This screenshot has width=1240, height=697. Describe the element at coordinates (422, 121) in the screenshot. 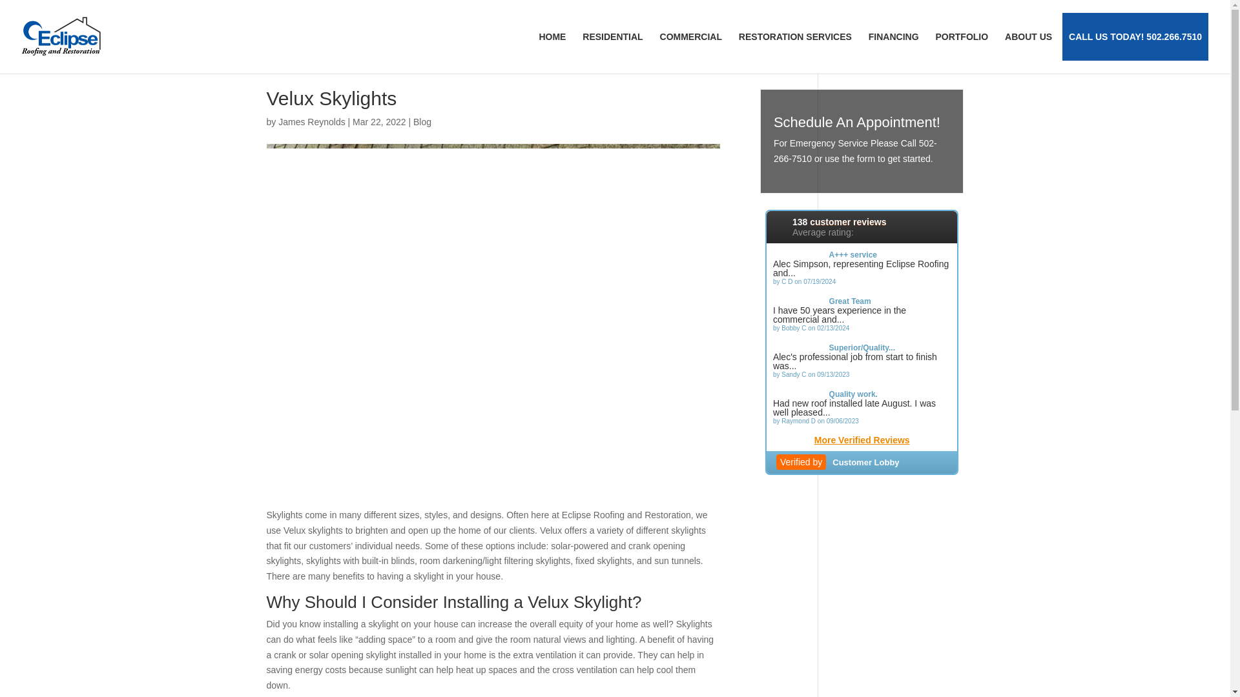

I see `Blog` at that location.